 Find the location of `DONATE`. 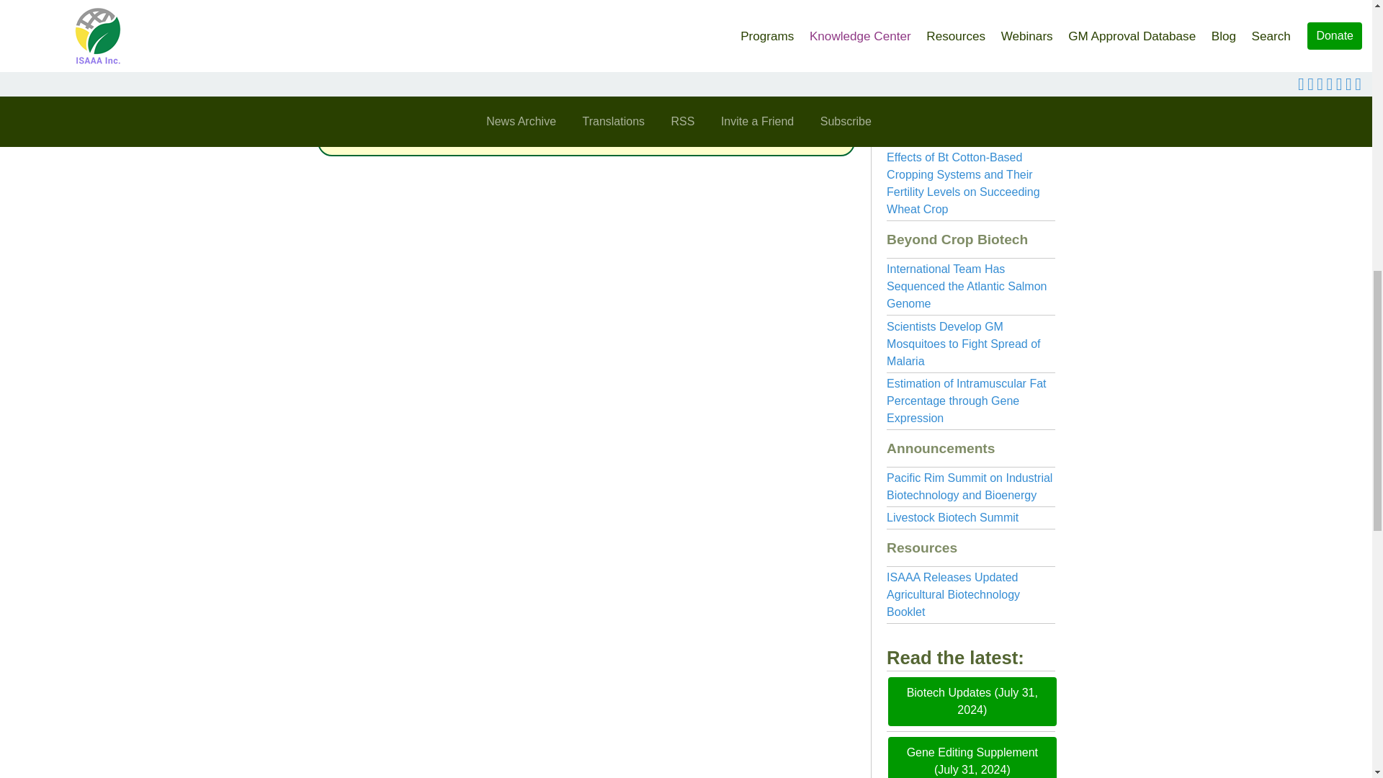

DONATE is located at coordinates (586, 112).